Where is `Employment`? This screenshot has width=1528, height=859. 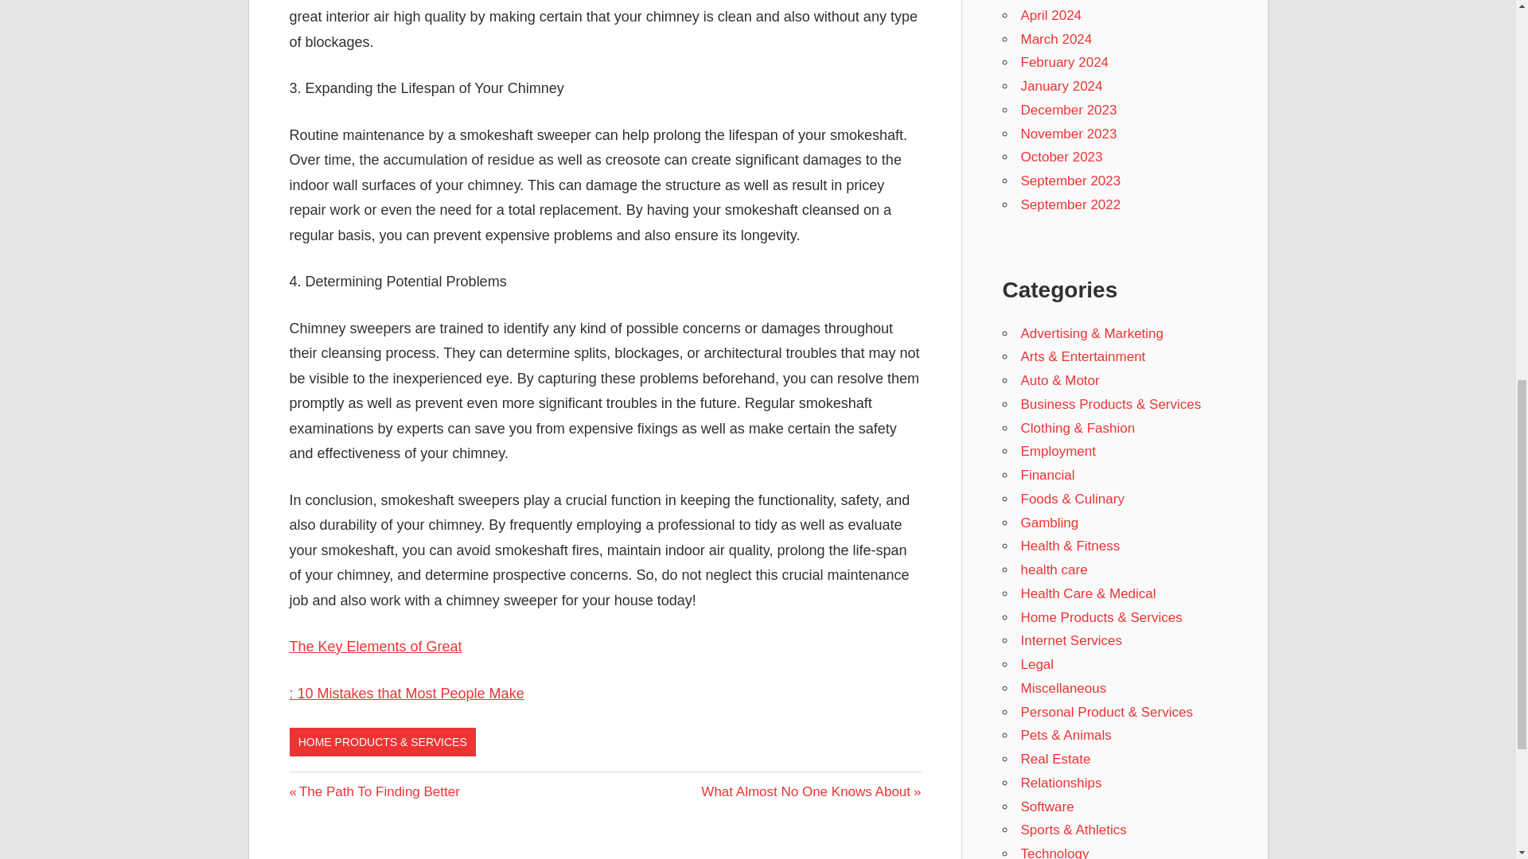 Employment is located at coordinates (1056, 39).